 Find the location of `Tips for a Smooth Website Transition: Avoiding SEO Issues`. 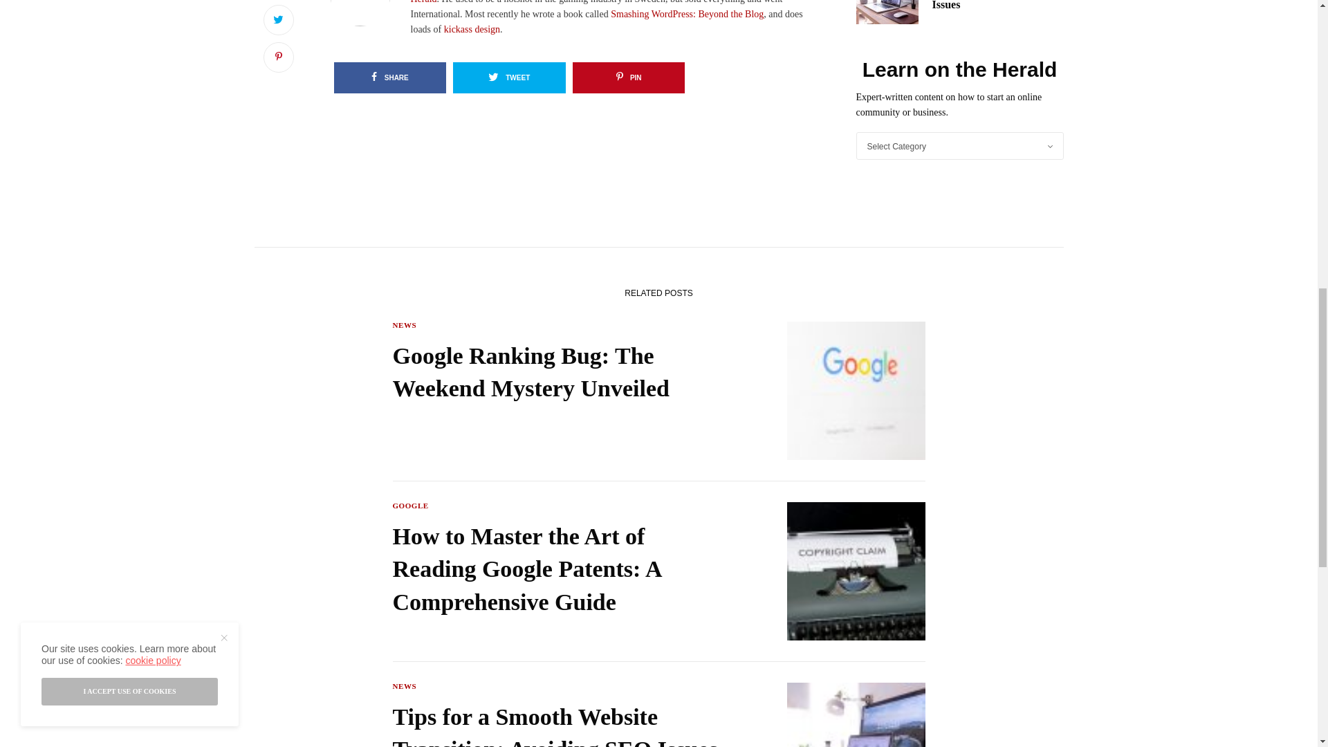

Tips for a Smooth Website Transition: Avoiding SEO Issues is located at coordinates (997, 6).